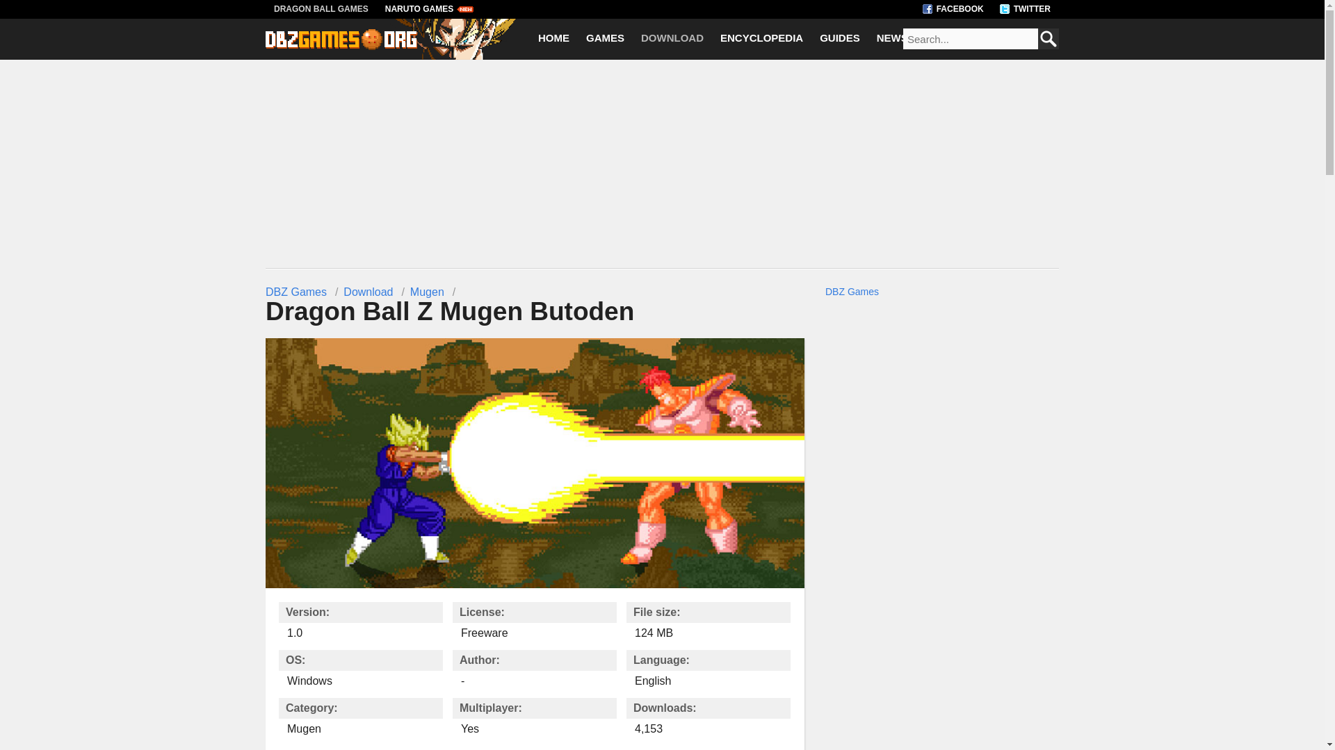 This screenshot has height=750, width=1335. What do you see at coordinates (605, 39) in the screenshot?
I see `GAMES` at bounding box center [605, 39].